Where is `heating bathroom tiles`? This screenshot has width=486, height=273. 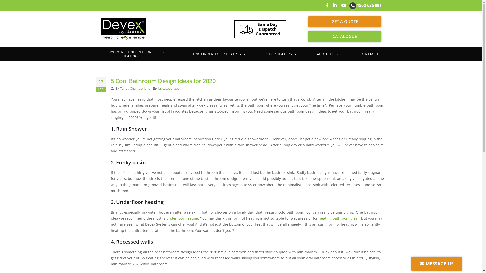 heating bathroom tiles is located at coordinates (338, 218).